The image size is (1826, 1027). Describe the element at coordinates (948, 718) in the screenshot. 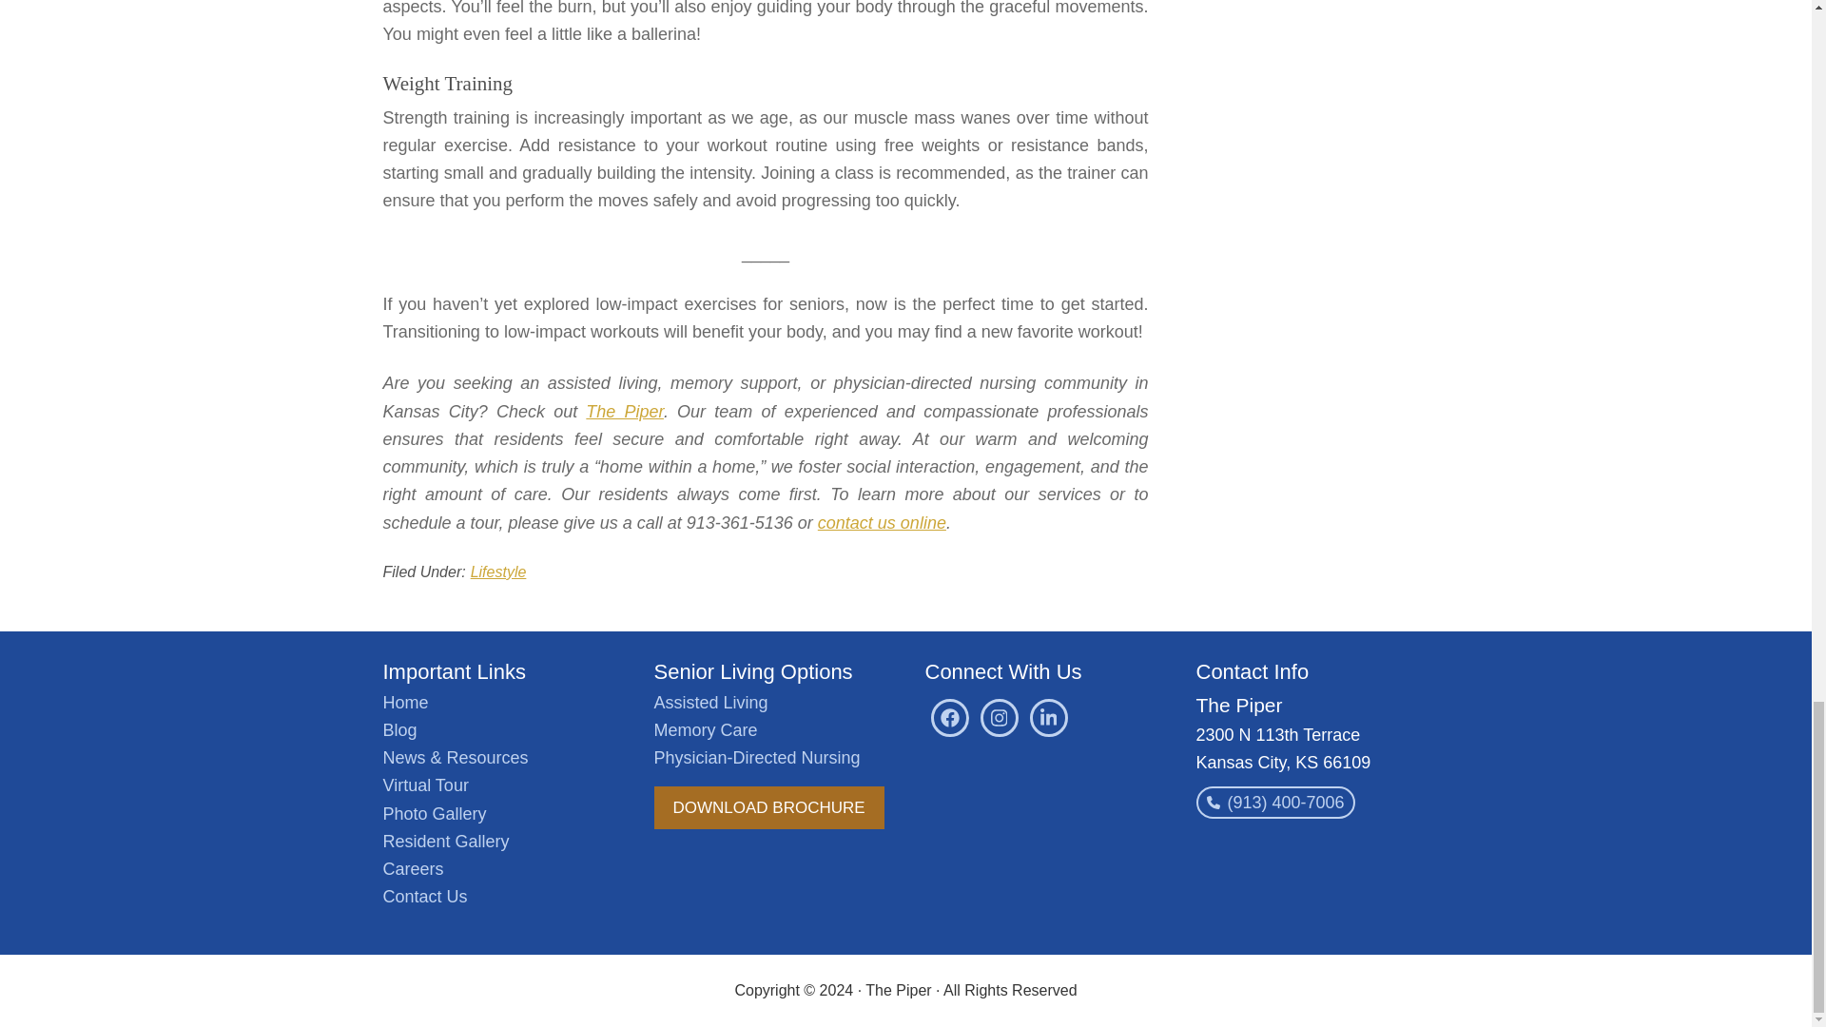

I see `Facebook` at that location.